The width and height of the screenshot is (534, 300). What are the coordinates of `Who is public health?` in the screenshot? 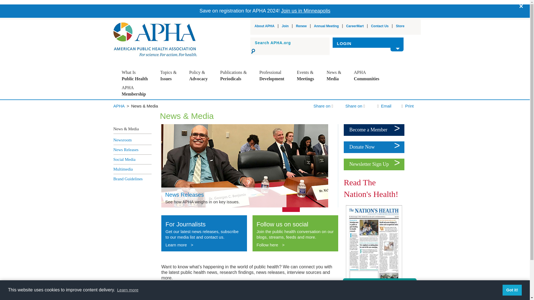 It's located at (143, 109).